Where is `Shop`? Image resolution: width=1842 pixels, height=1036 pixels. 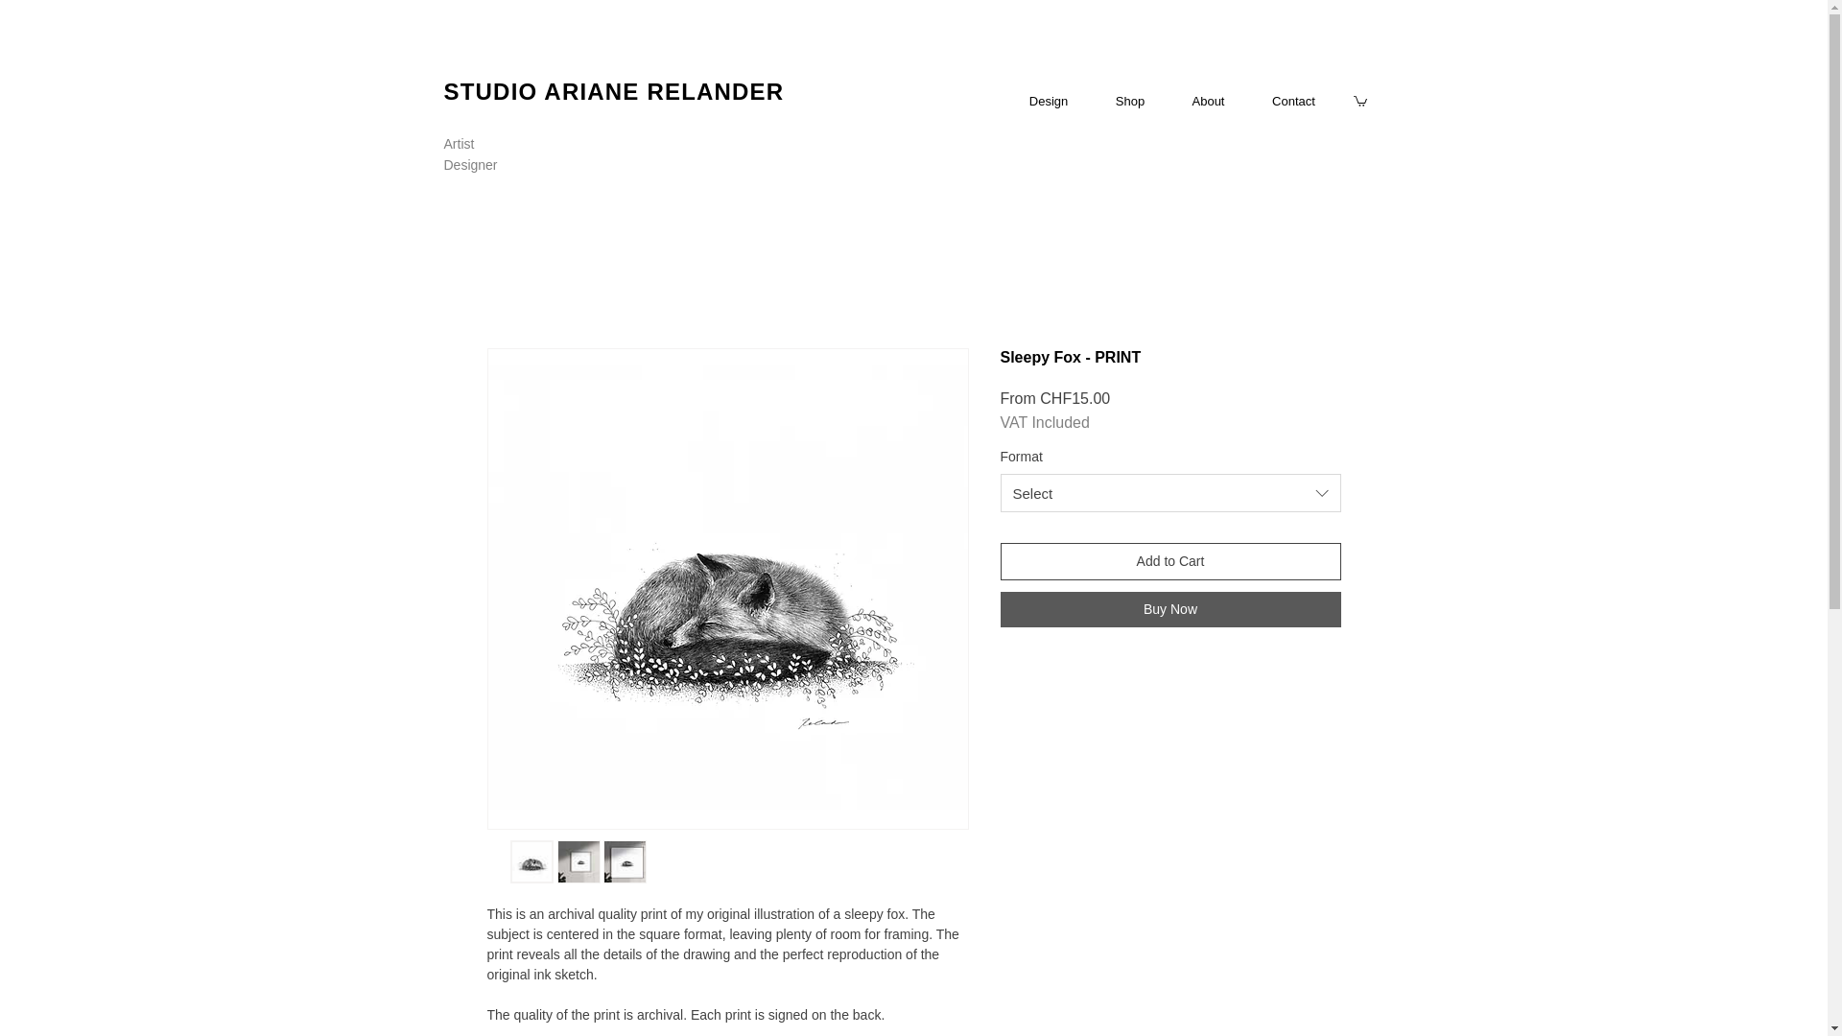
Shop is located at coordinates (1130, 102).